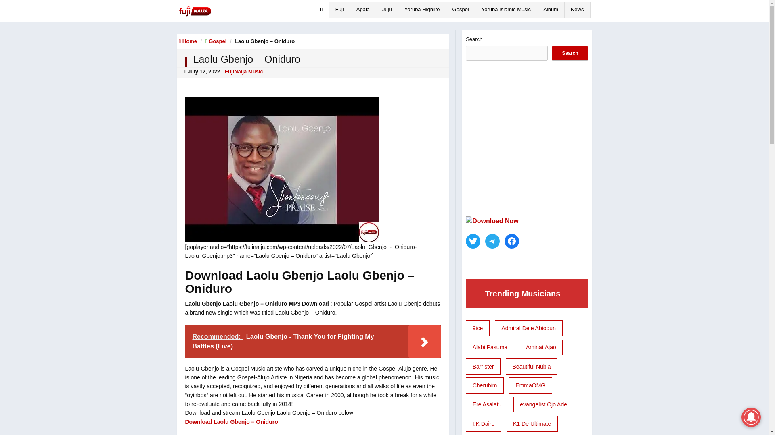 The image size is (775, 435). Describe the element at coordinates (422, 10) in the screenshot. I see `Yoruba Highlife` at that location.